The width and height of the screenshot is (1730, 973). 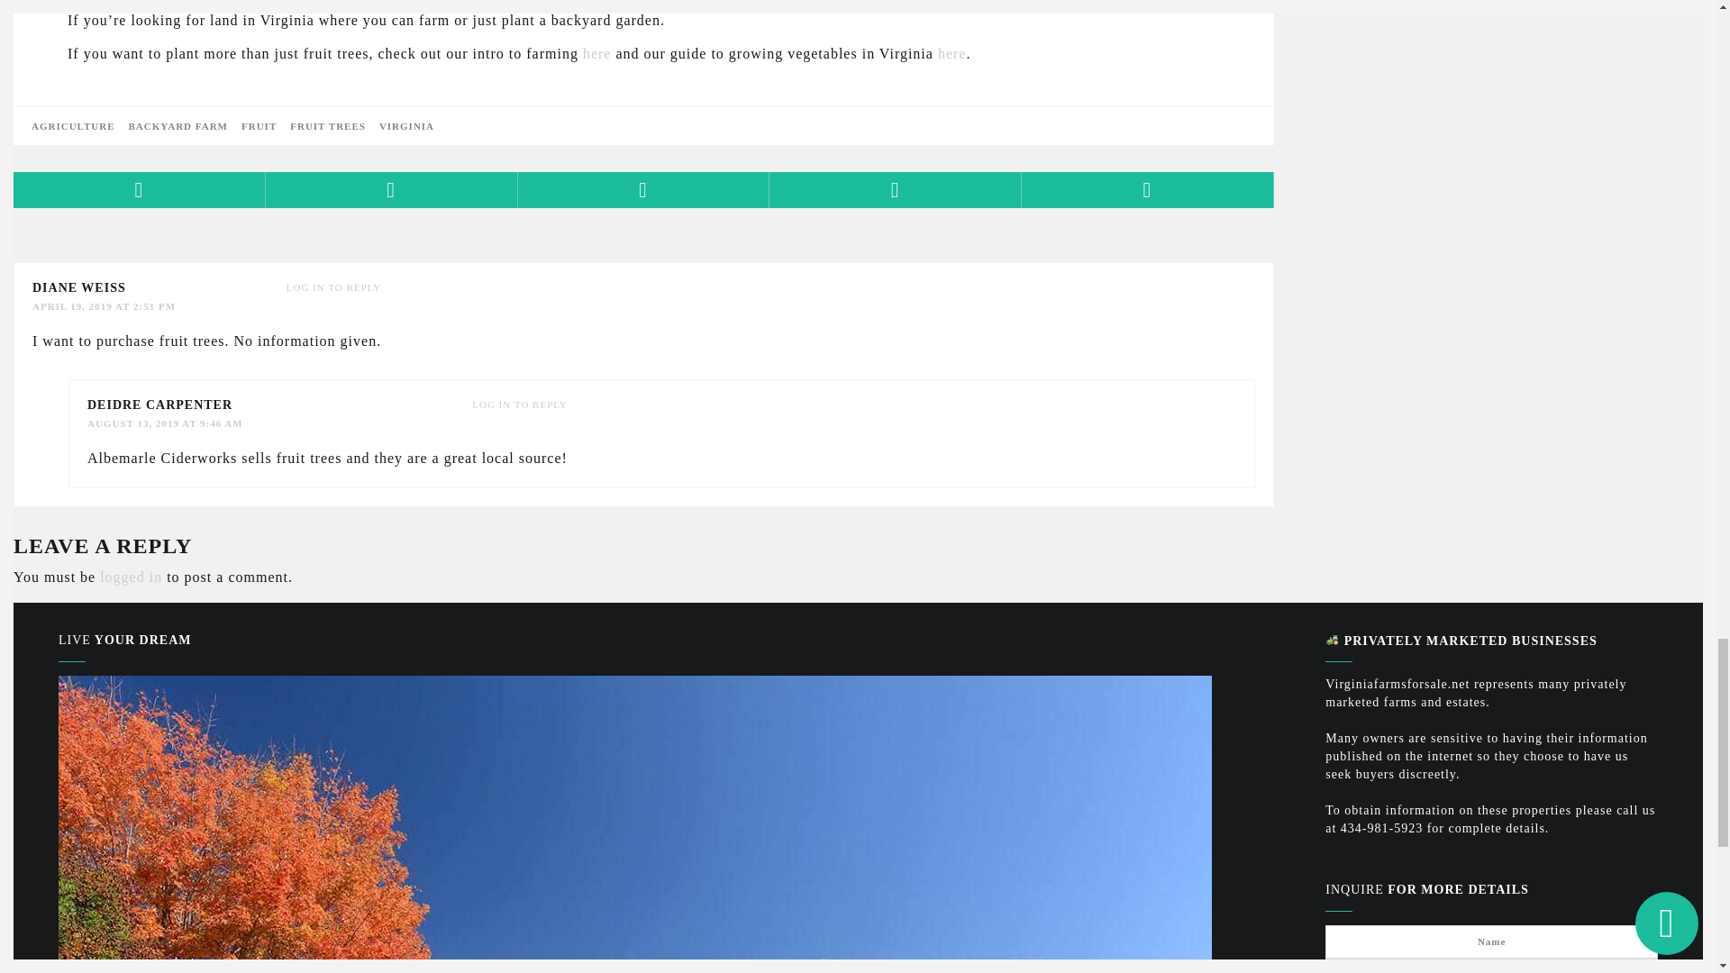 I want to click on AGRICULTURE, so click(x=73, y=125).